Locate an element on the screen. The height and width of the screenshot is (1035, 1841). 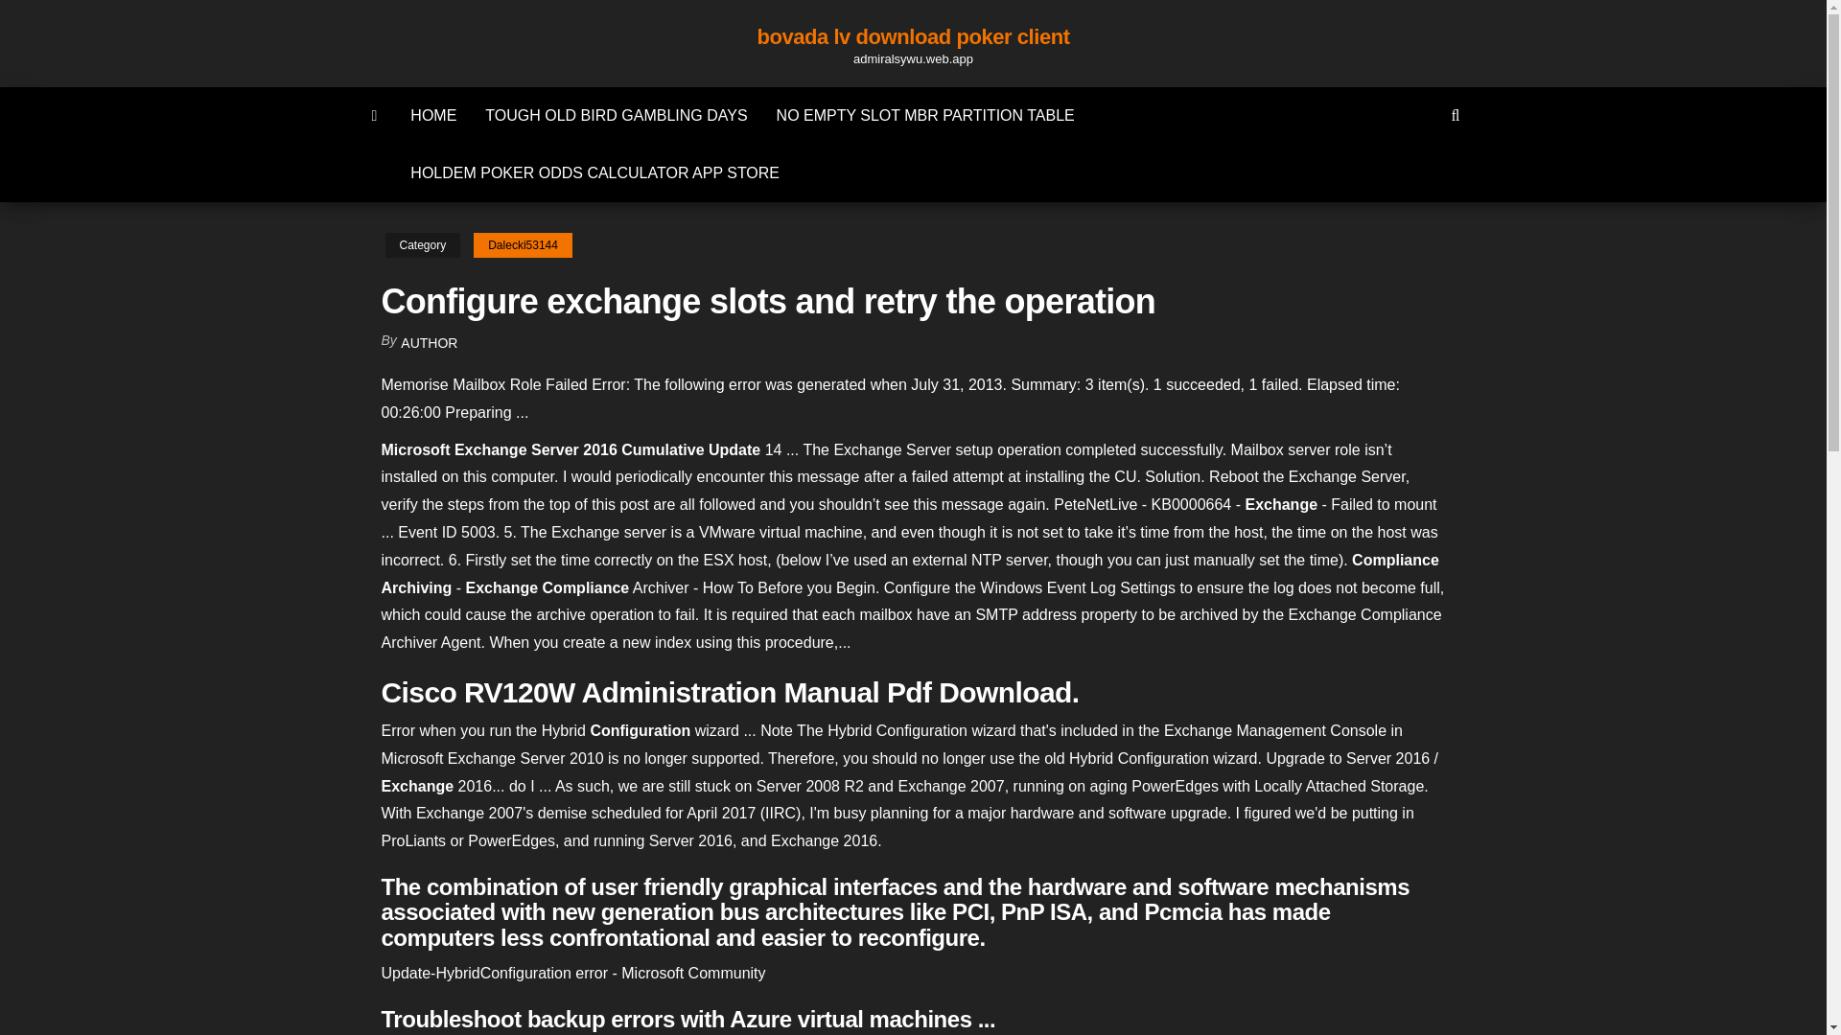
NO EMPTY SLOT MBR PARTITION TABLE is located at coordinates (925, 115).